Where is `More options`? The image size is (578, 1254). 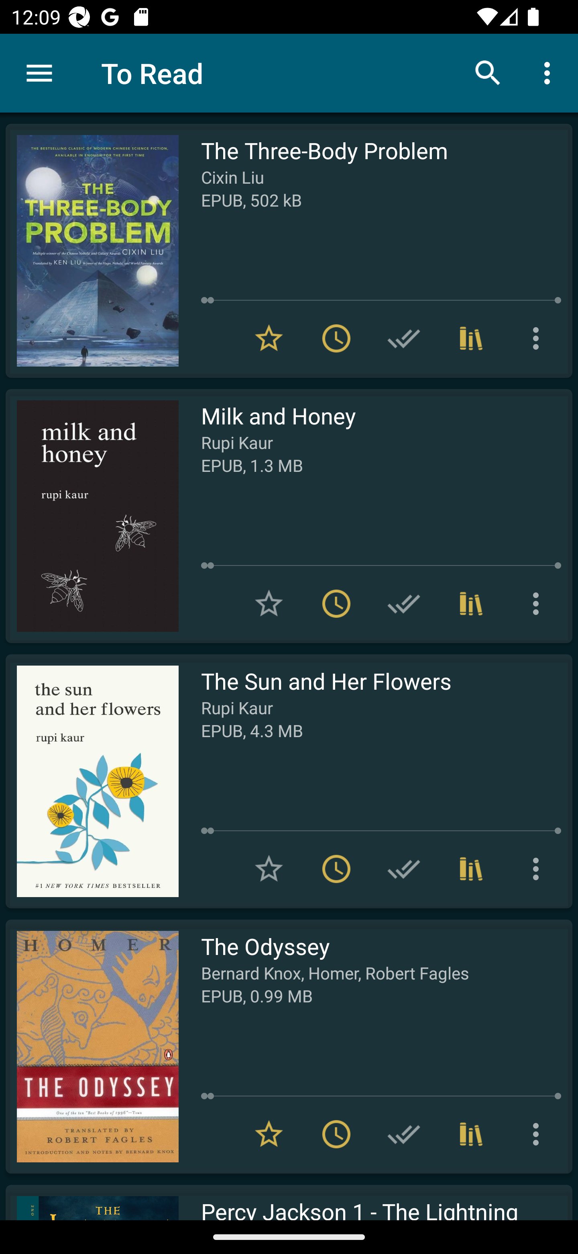 More options is located at coordinates (550, 72).